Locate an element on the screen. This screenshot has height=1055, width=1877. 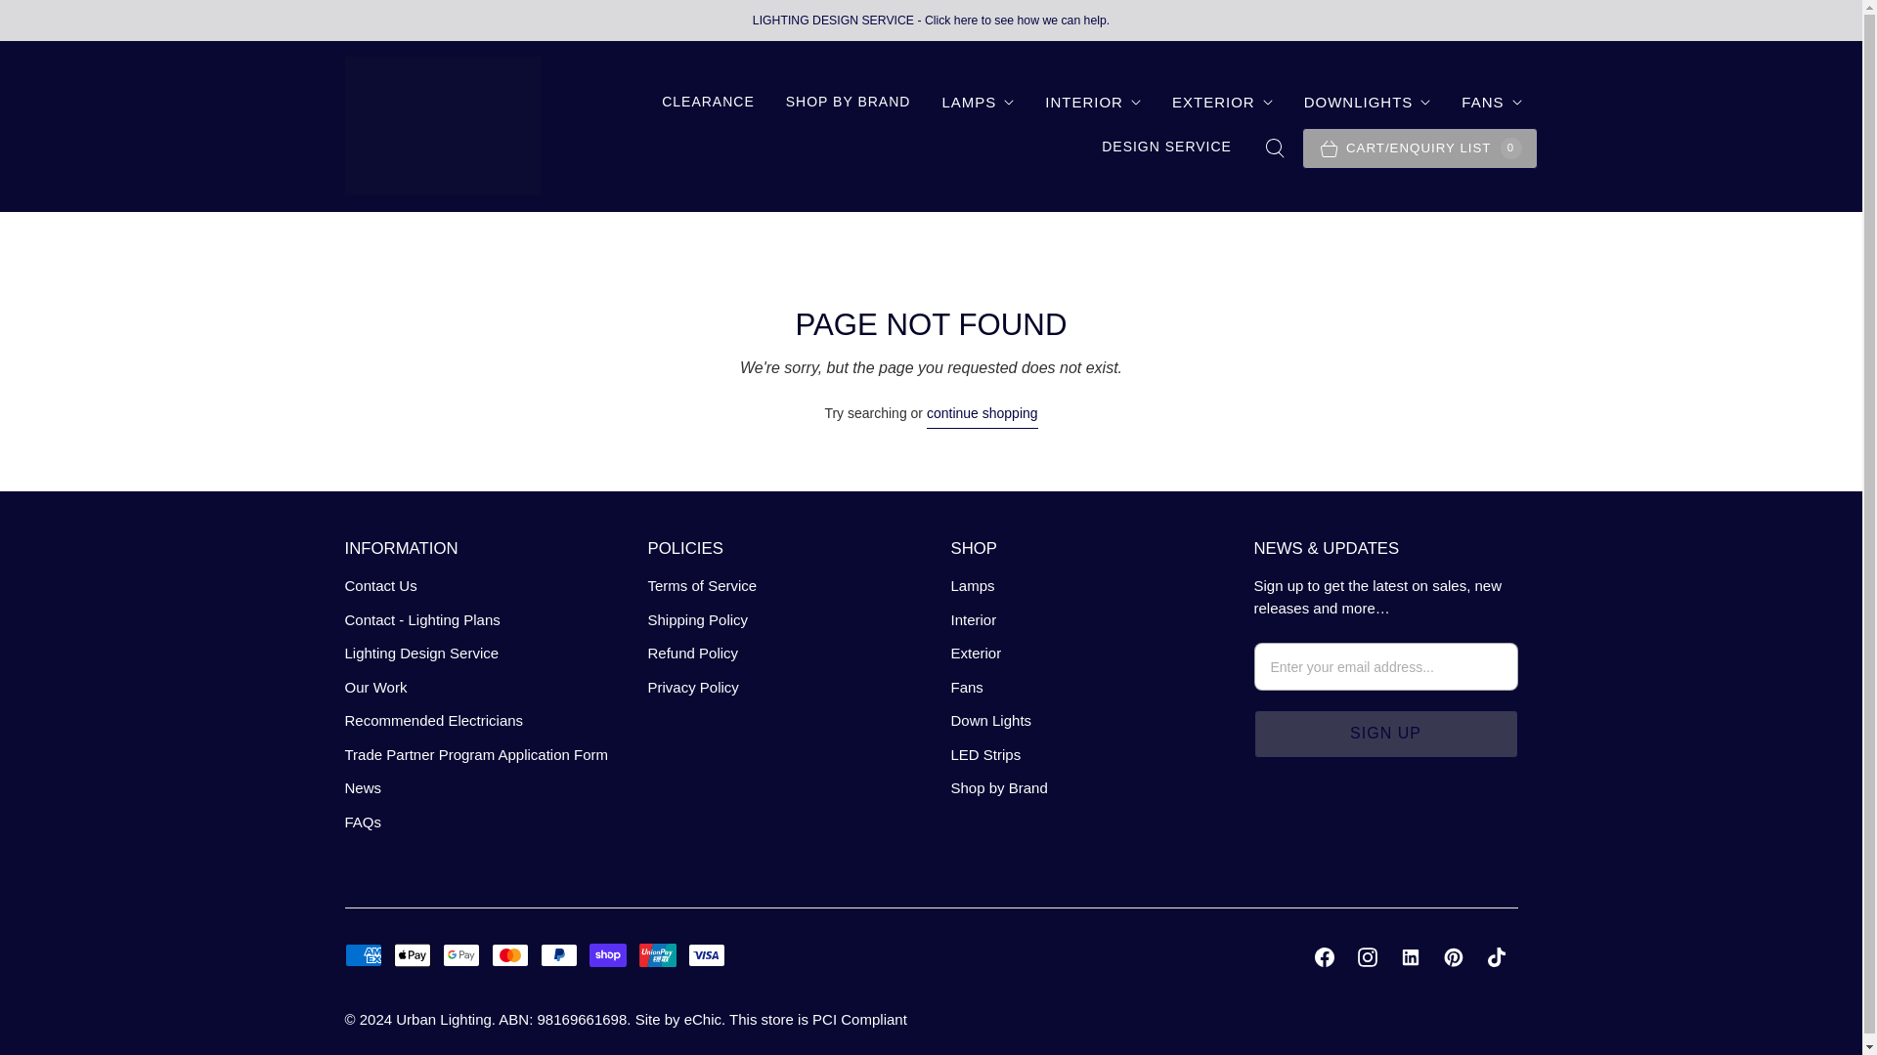
Mastercard is located at coordinates (510, 955).